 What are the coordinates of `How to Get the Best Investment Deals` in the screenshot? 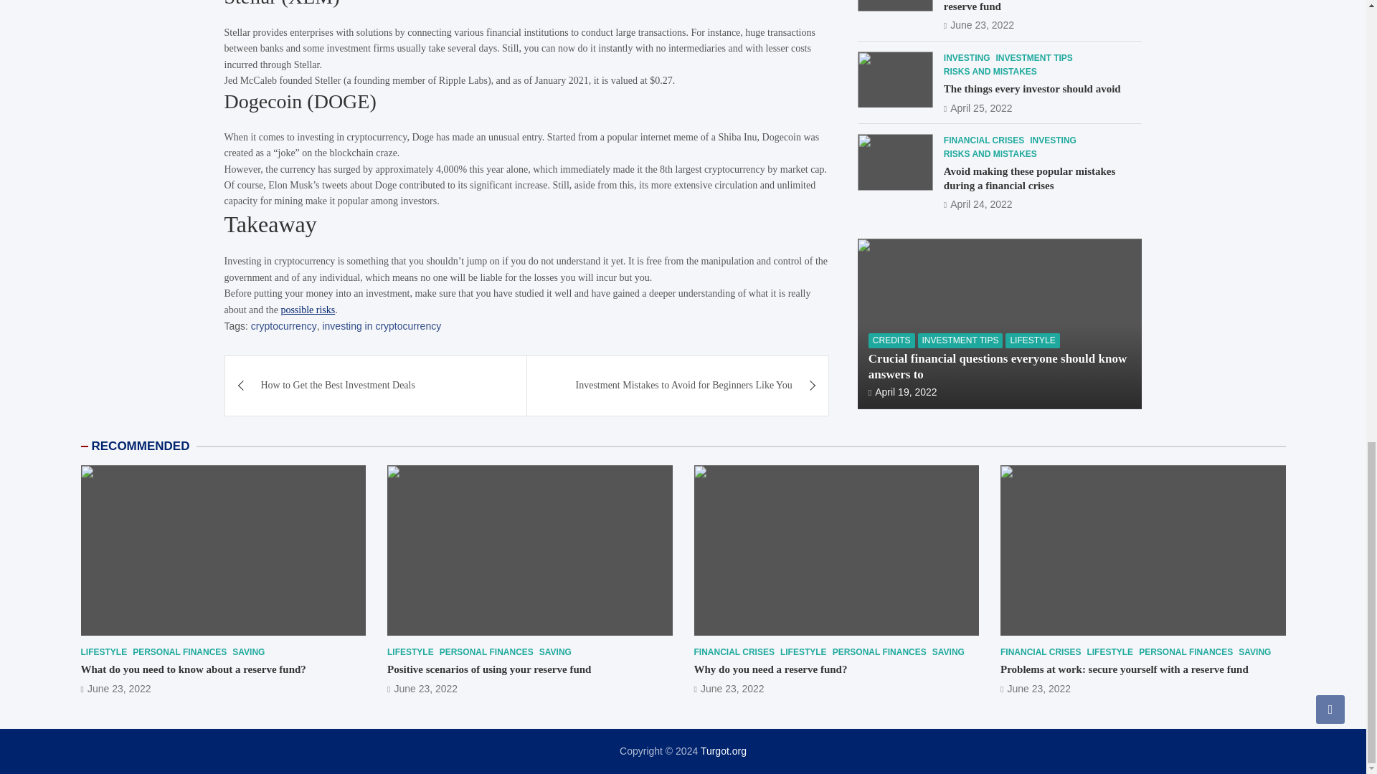 It's located at (376, 385).